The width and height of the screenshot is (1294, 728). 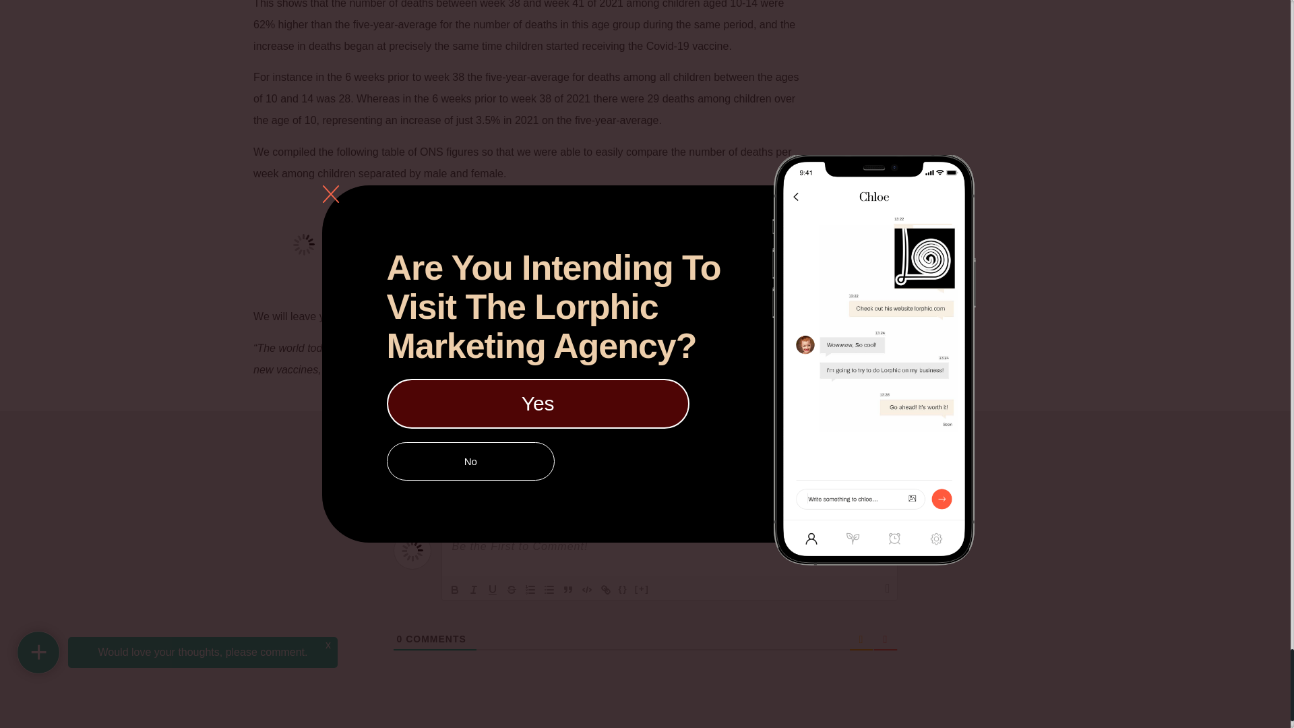 What do you see at coordinates (454, 589) in the screenshot?
I see `Bold` at bounding box center [454, 589].